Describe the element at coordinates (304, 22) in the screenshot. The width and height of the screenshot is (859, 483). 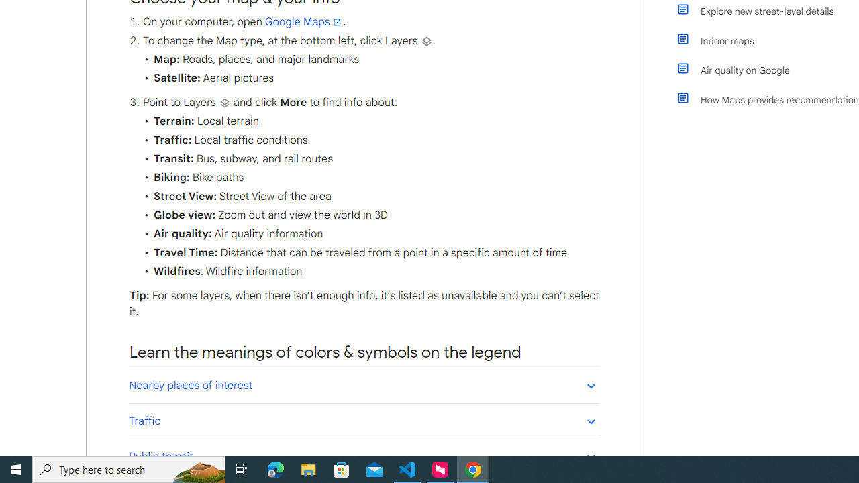
I see `Google Maps` at that location.